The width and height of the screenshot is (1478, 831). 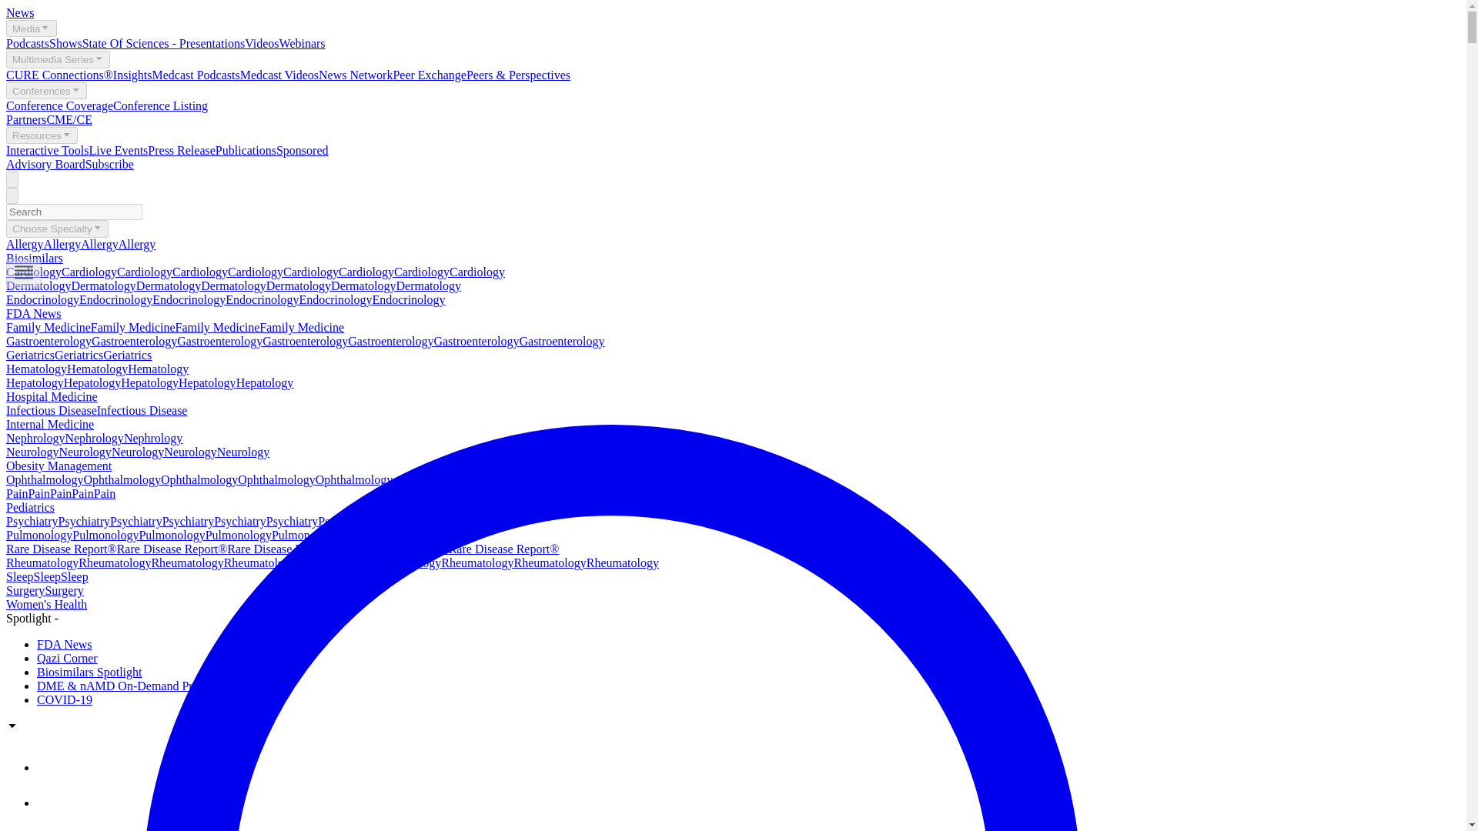 I want to click on Allergy, so click(x=62, y=244).